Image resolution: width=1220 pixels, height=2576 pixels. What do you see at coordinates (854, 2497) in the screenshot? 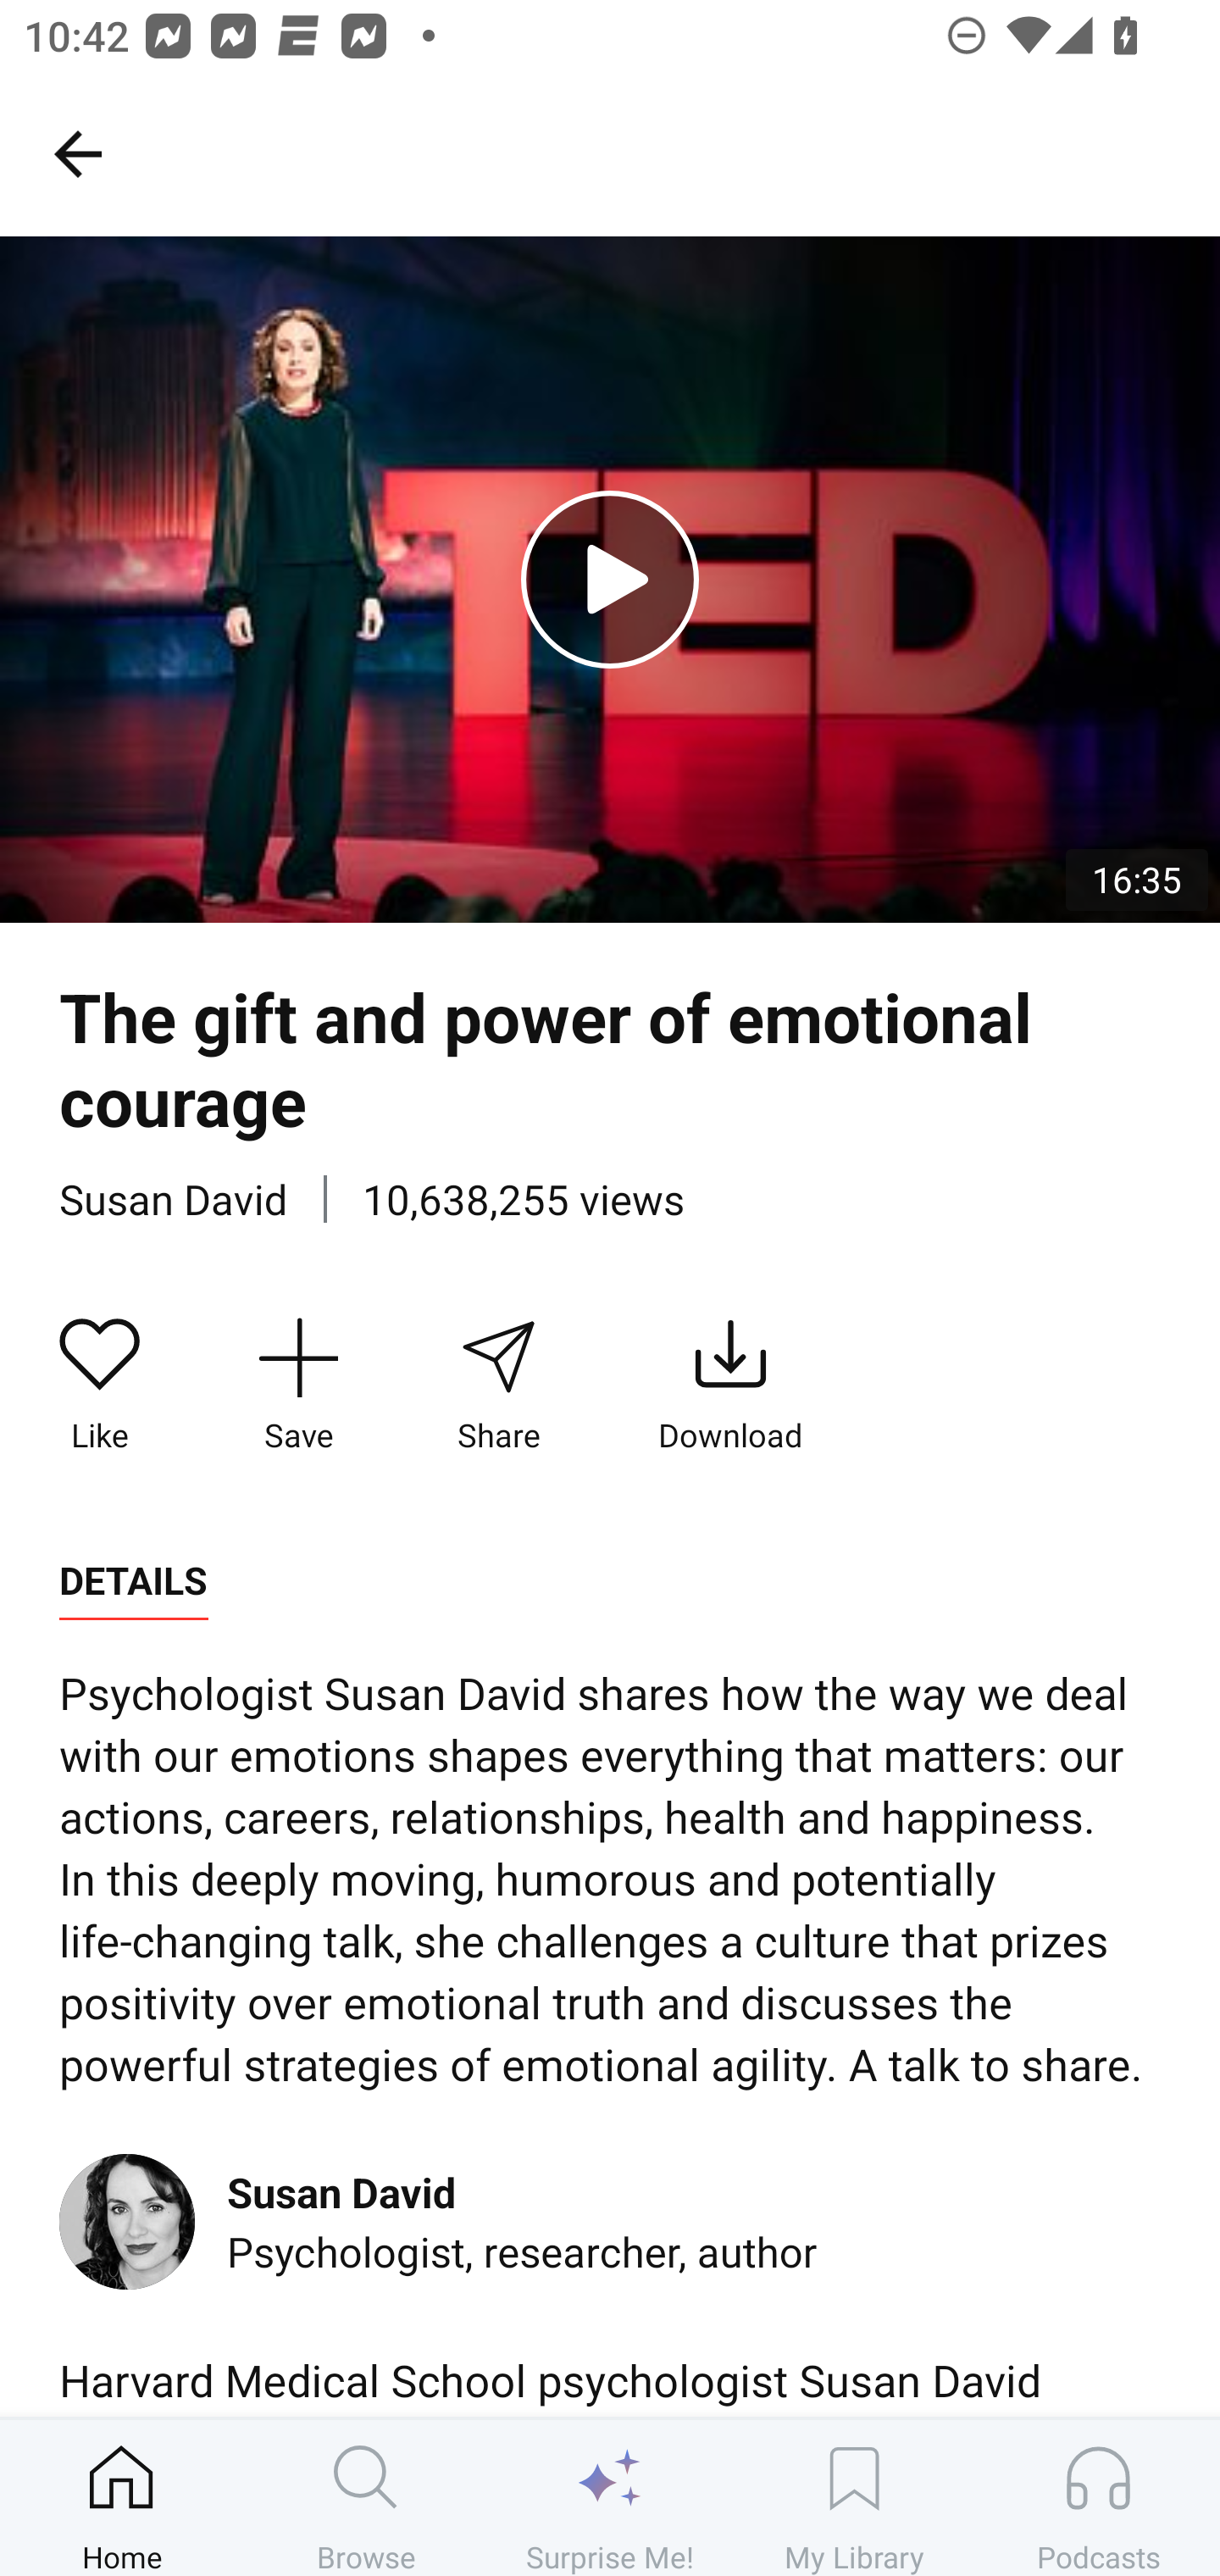
I see `My Library` at bounding box center [854, 2497].